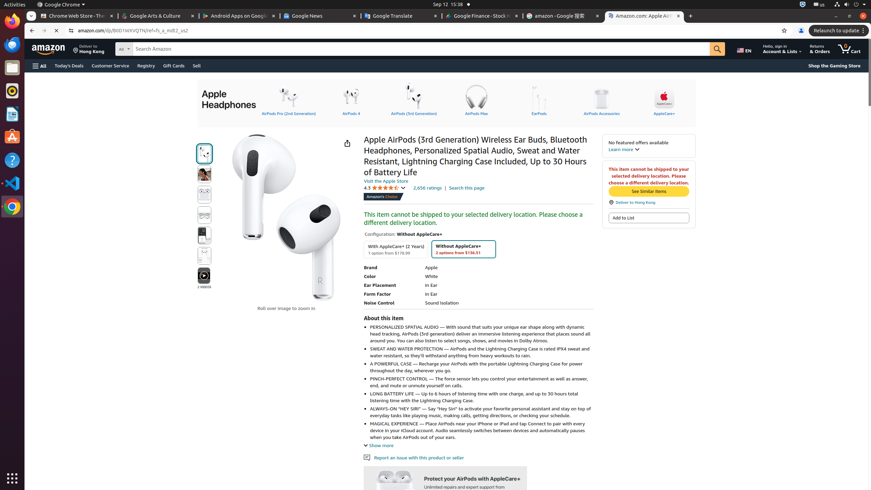  Describe the element at coordinates (718, 49) in the screenshot. I see `Go` at that location.